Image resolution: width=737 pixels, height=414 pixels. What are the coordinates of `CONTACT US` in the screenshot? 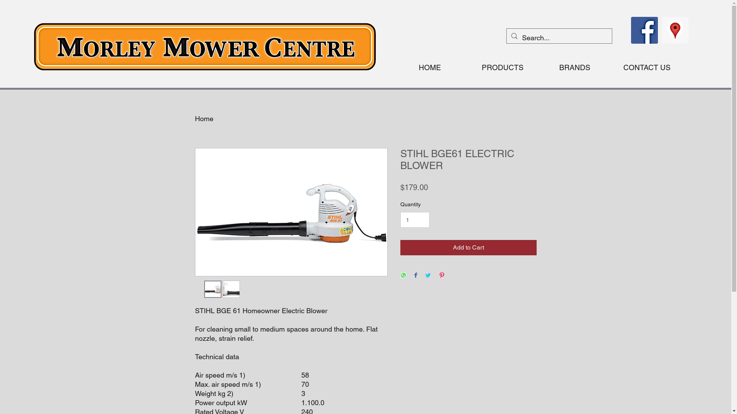 It's located at (647, 67).